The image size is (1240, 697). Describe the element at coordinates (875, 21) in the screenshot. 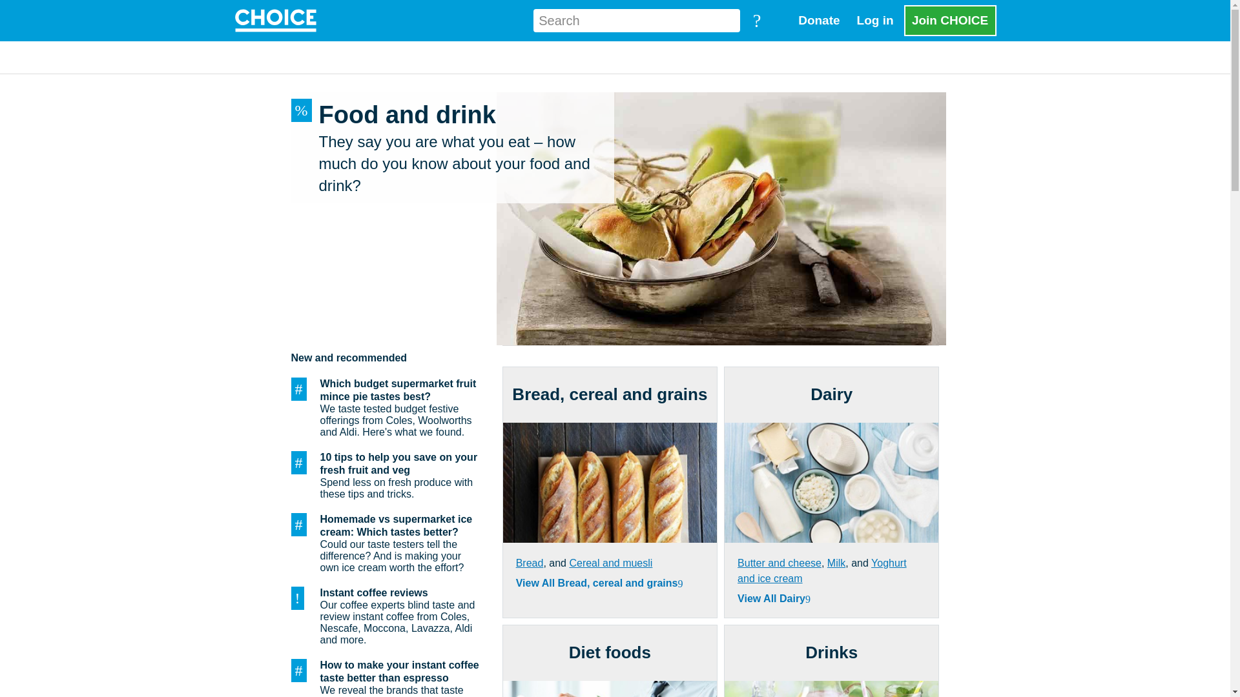

I see `Log in` at that location.